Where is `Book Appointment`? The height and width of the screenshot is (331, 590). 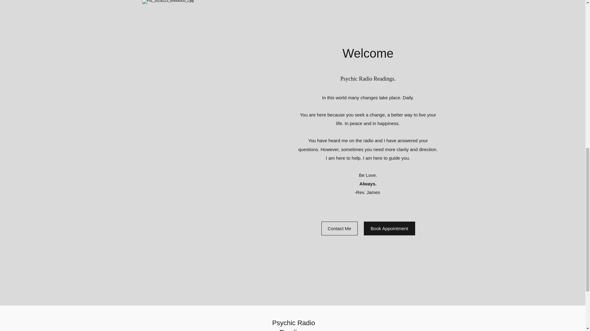 Book Appointment is located at coordinates (390, 228).